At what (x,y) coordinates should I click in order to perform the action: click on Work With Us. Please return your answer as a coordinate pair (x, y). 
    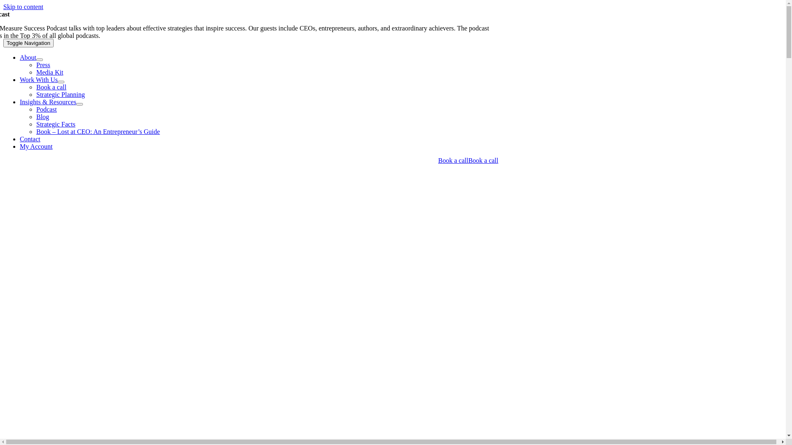
    Looking at the image, I should click on (39, 80).